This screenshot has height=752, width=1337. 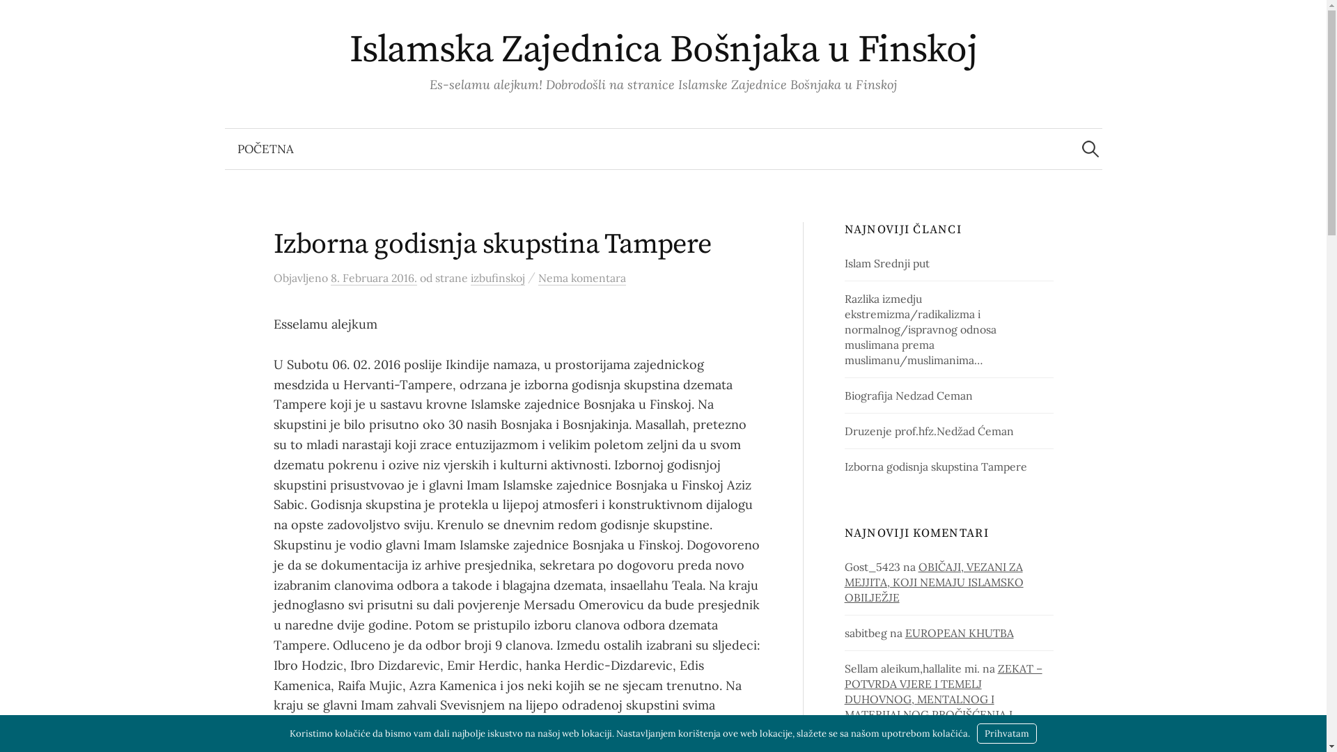 I want to click on Prihvatam, so click(x=1007, y=734).